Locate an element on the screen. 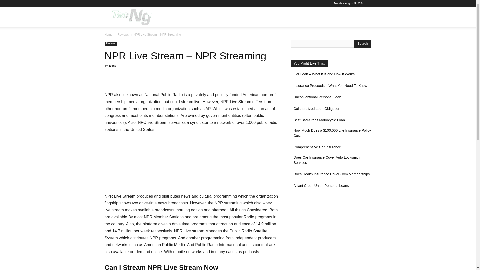  Home is located at coordinates (108, 34).